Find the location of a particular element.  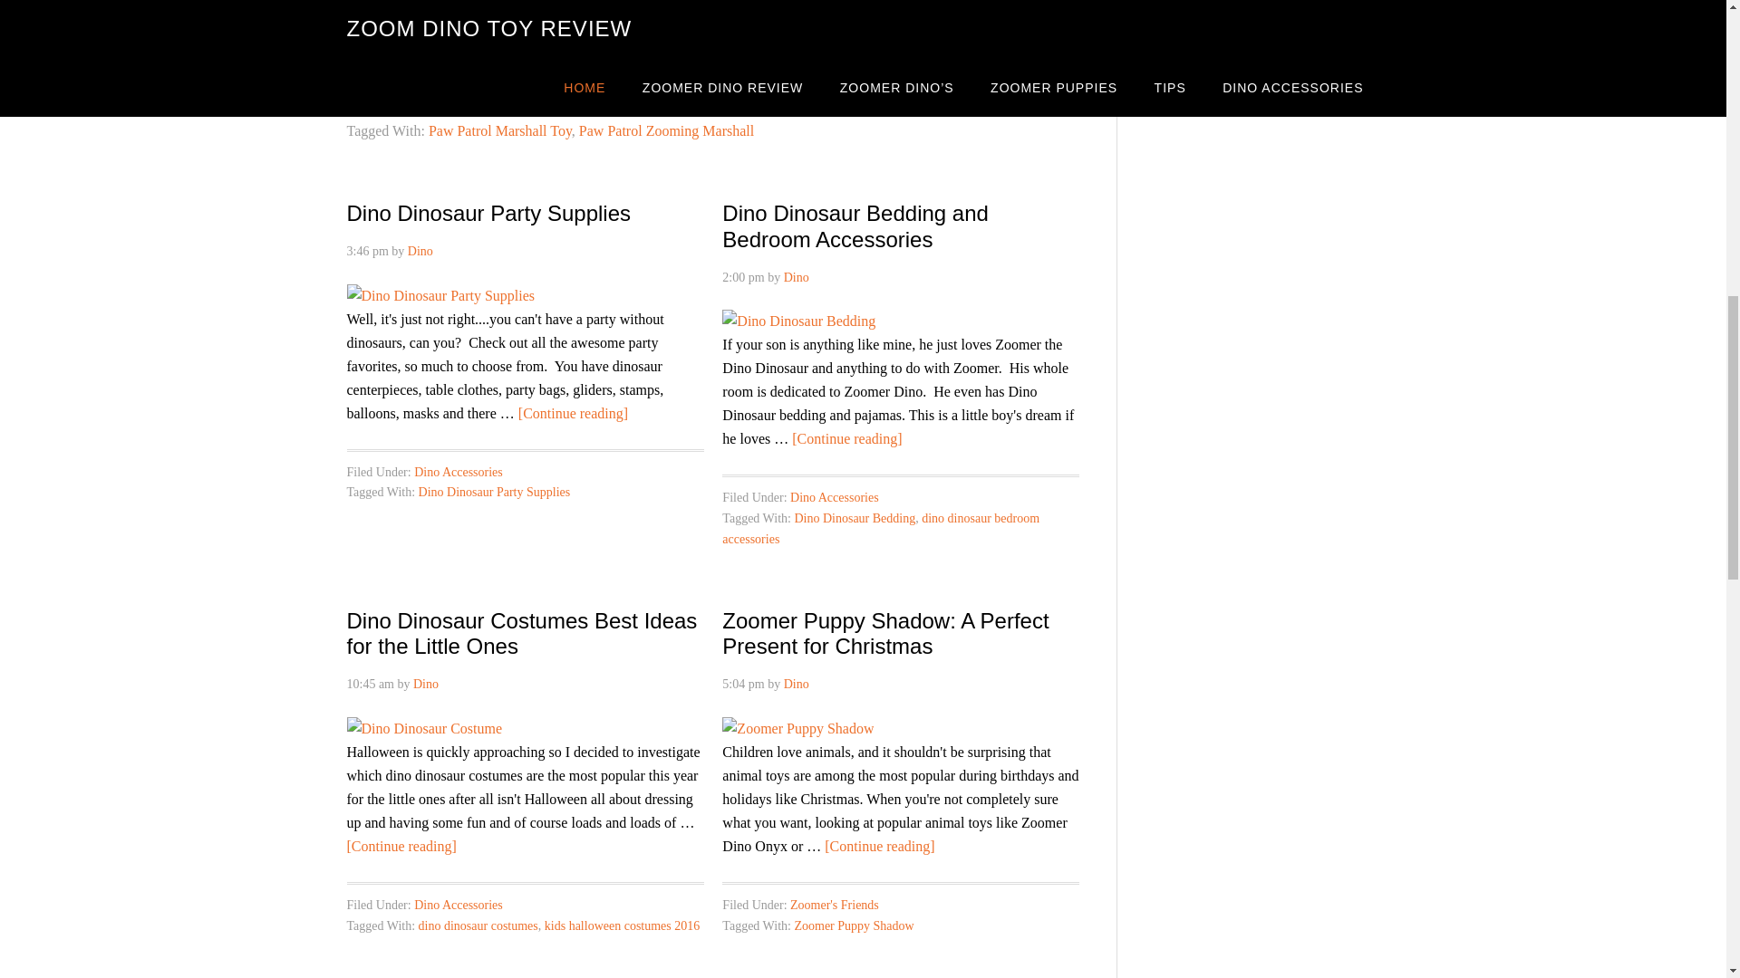

Dino is located at coordinates (426, 684).